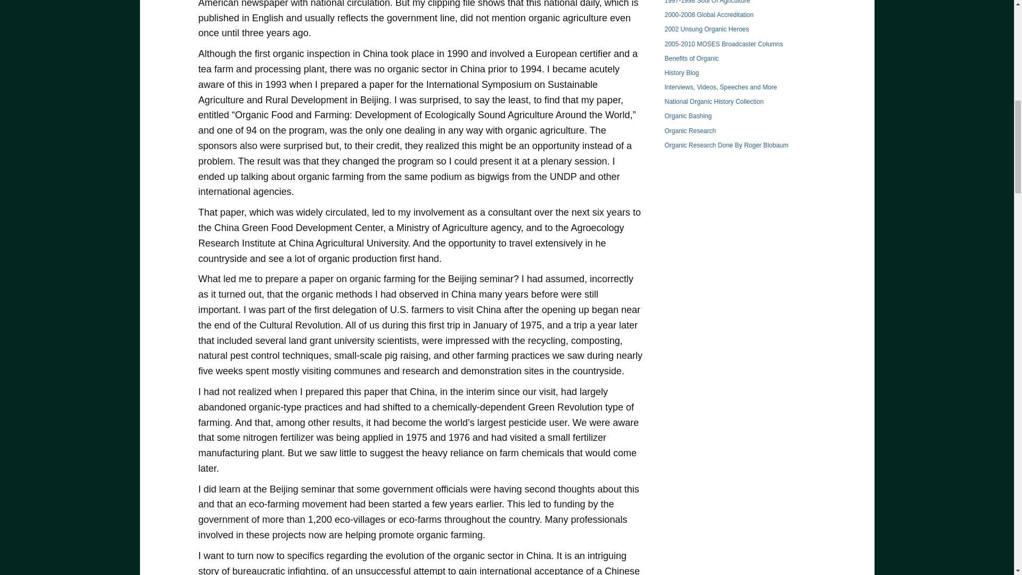 This screenshot has width=1022, height=575. Describe the element at coordinates (726, 145) in the screenshot. I see `Organic Research Done By Roger Blobaum` at that location.